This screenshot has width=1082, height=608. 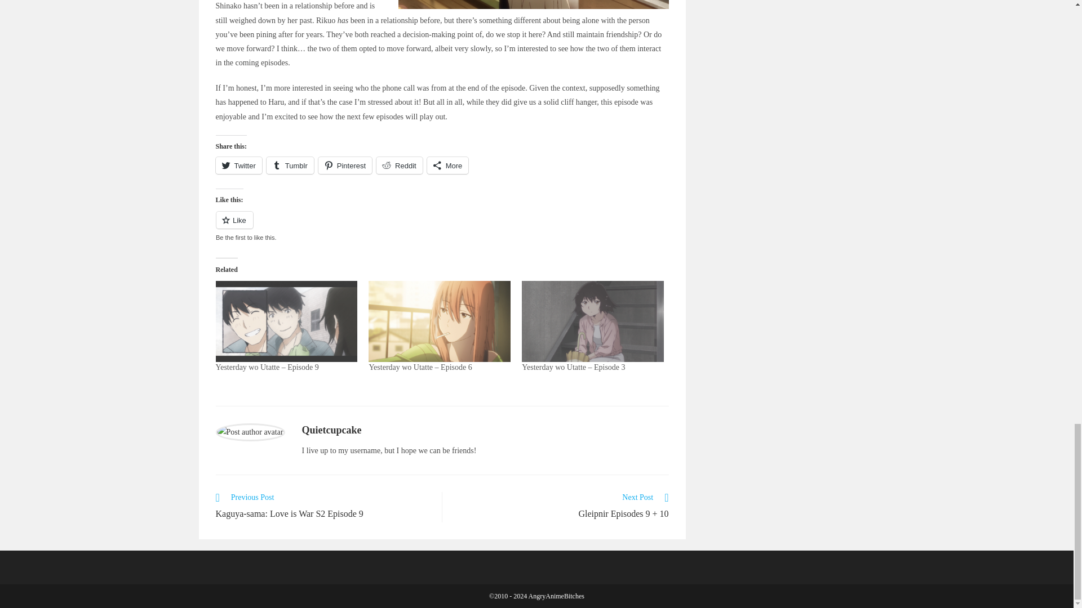 What do you see at coordinates (250, 431) in the screenshot?
I see `Visit author page` at bounding box center [250, 431].